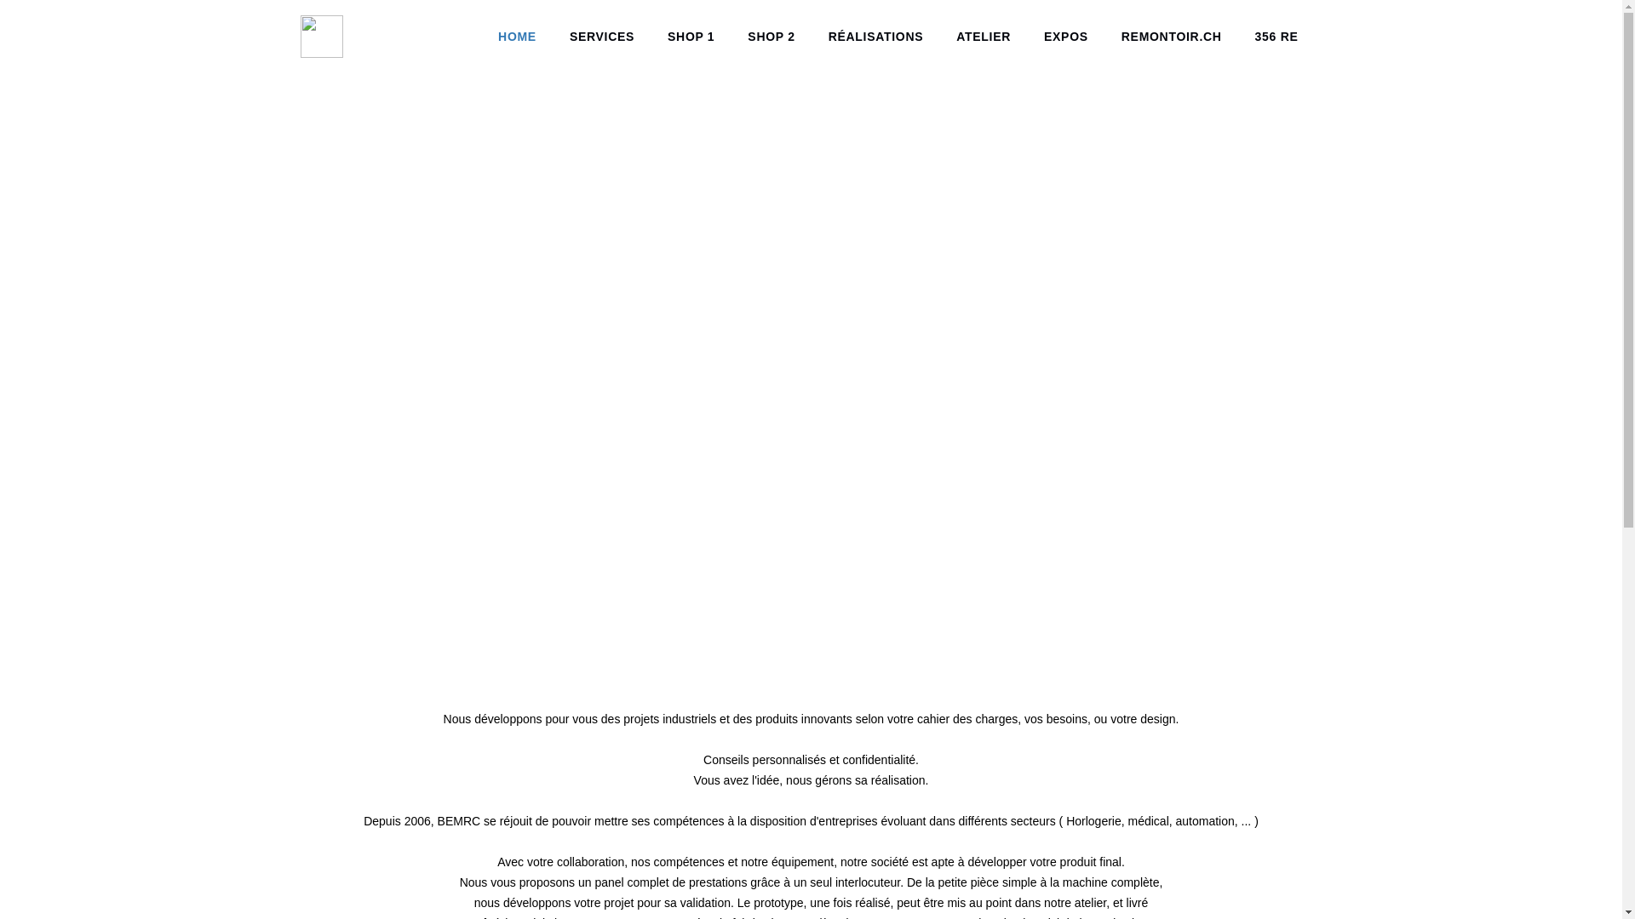 This screenshot has width=1635, height=919. I want to click on SHOP 2, so click(772, 37).